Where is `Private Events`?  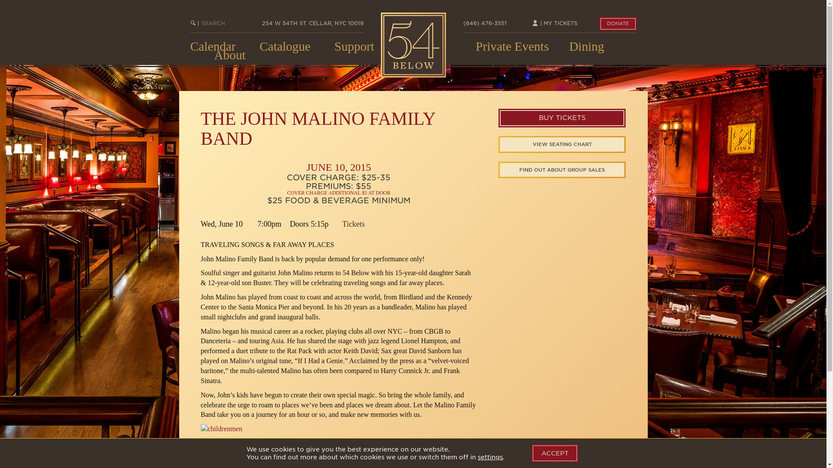 Private Events is located at coordinates (512, 46).